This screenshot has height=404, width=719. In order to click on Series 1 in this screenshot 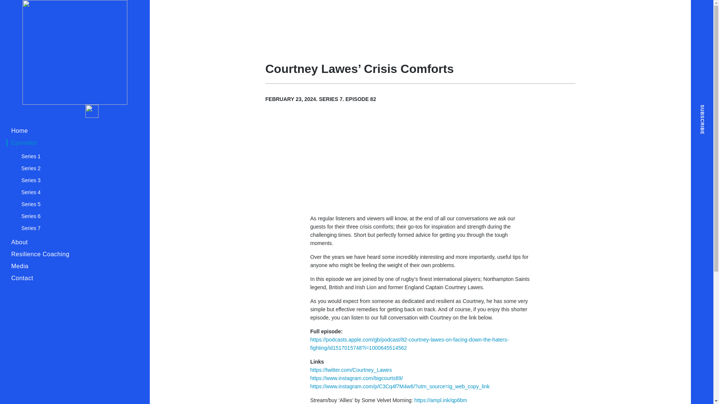, I will do `click(74, 156)`.